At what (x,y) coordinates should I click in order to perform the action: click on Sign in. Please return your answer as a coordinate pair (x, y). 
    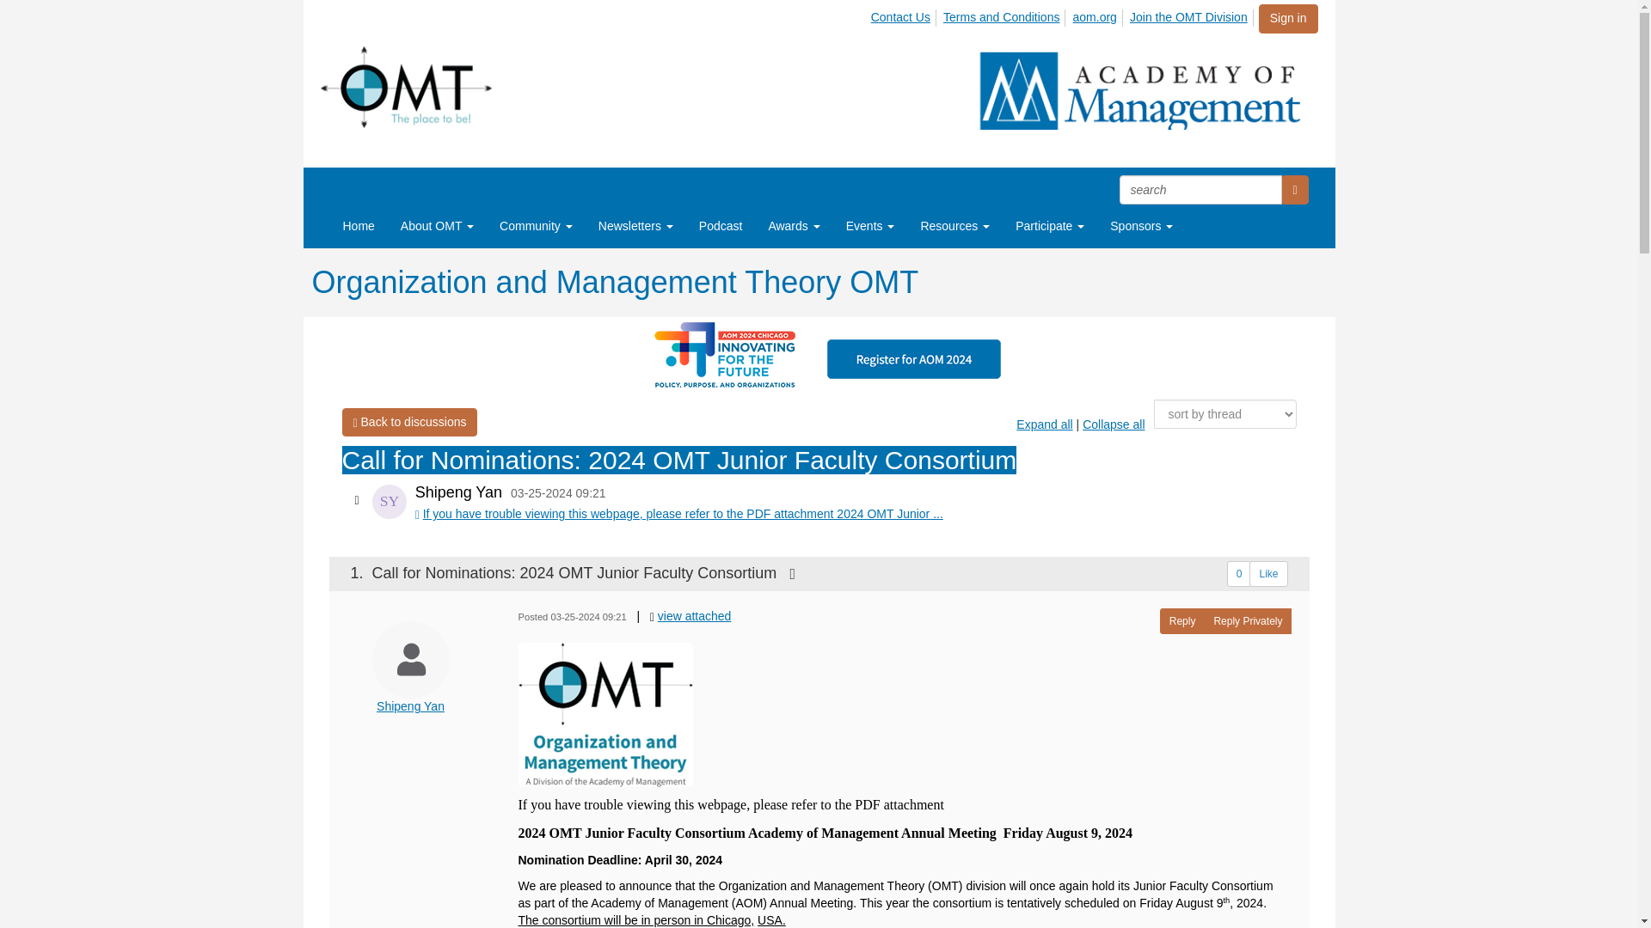
    Looking at the image, I should click on (1288, 19).